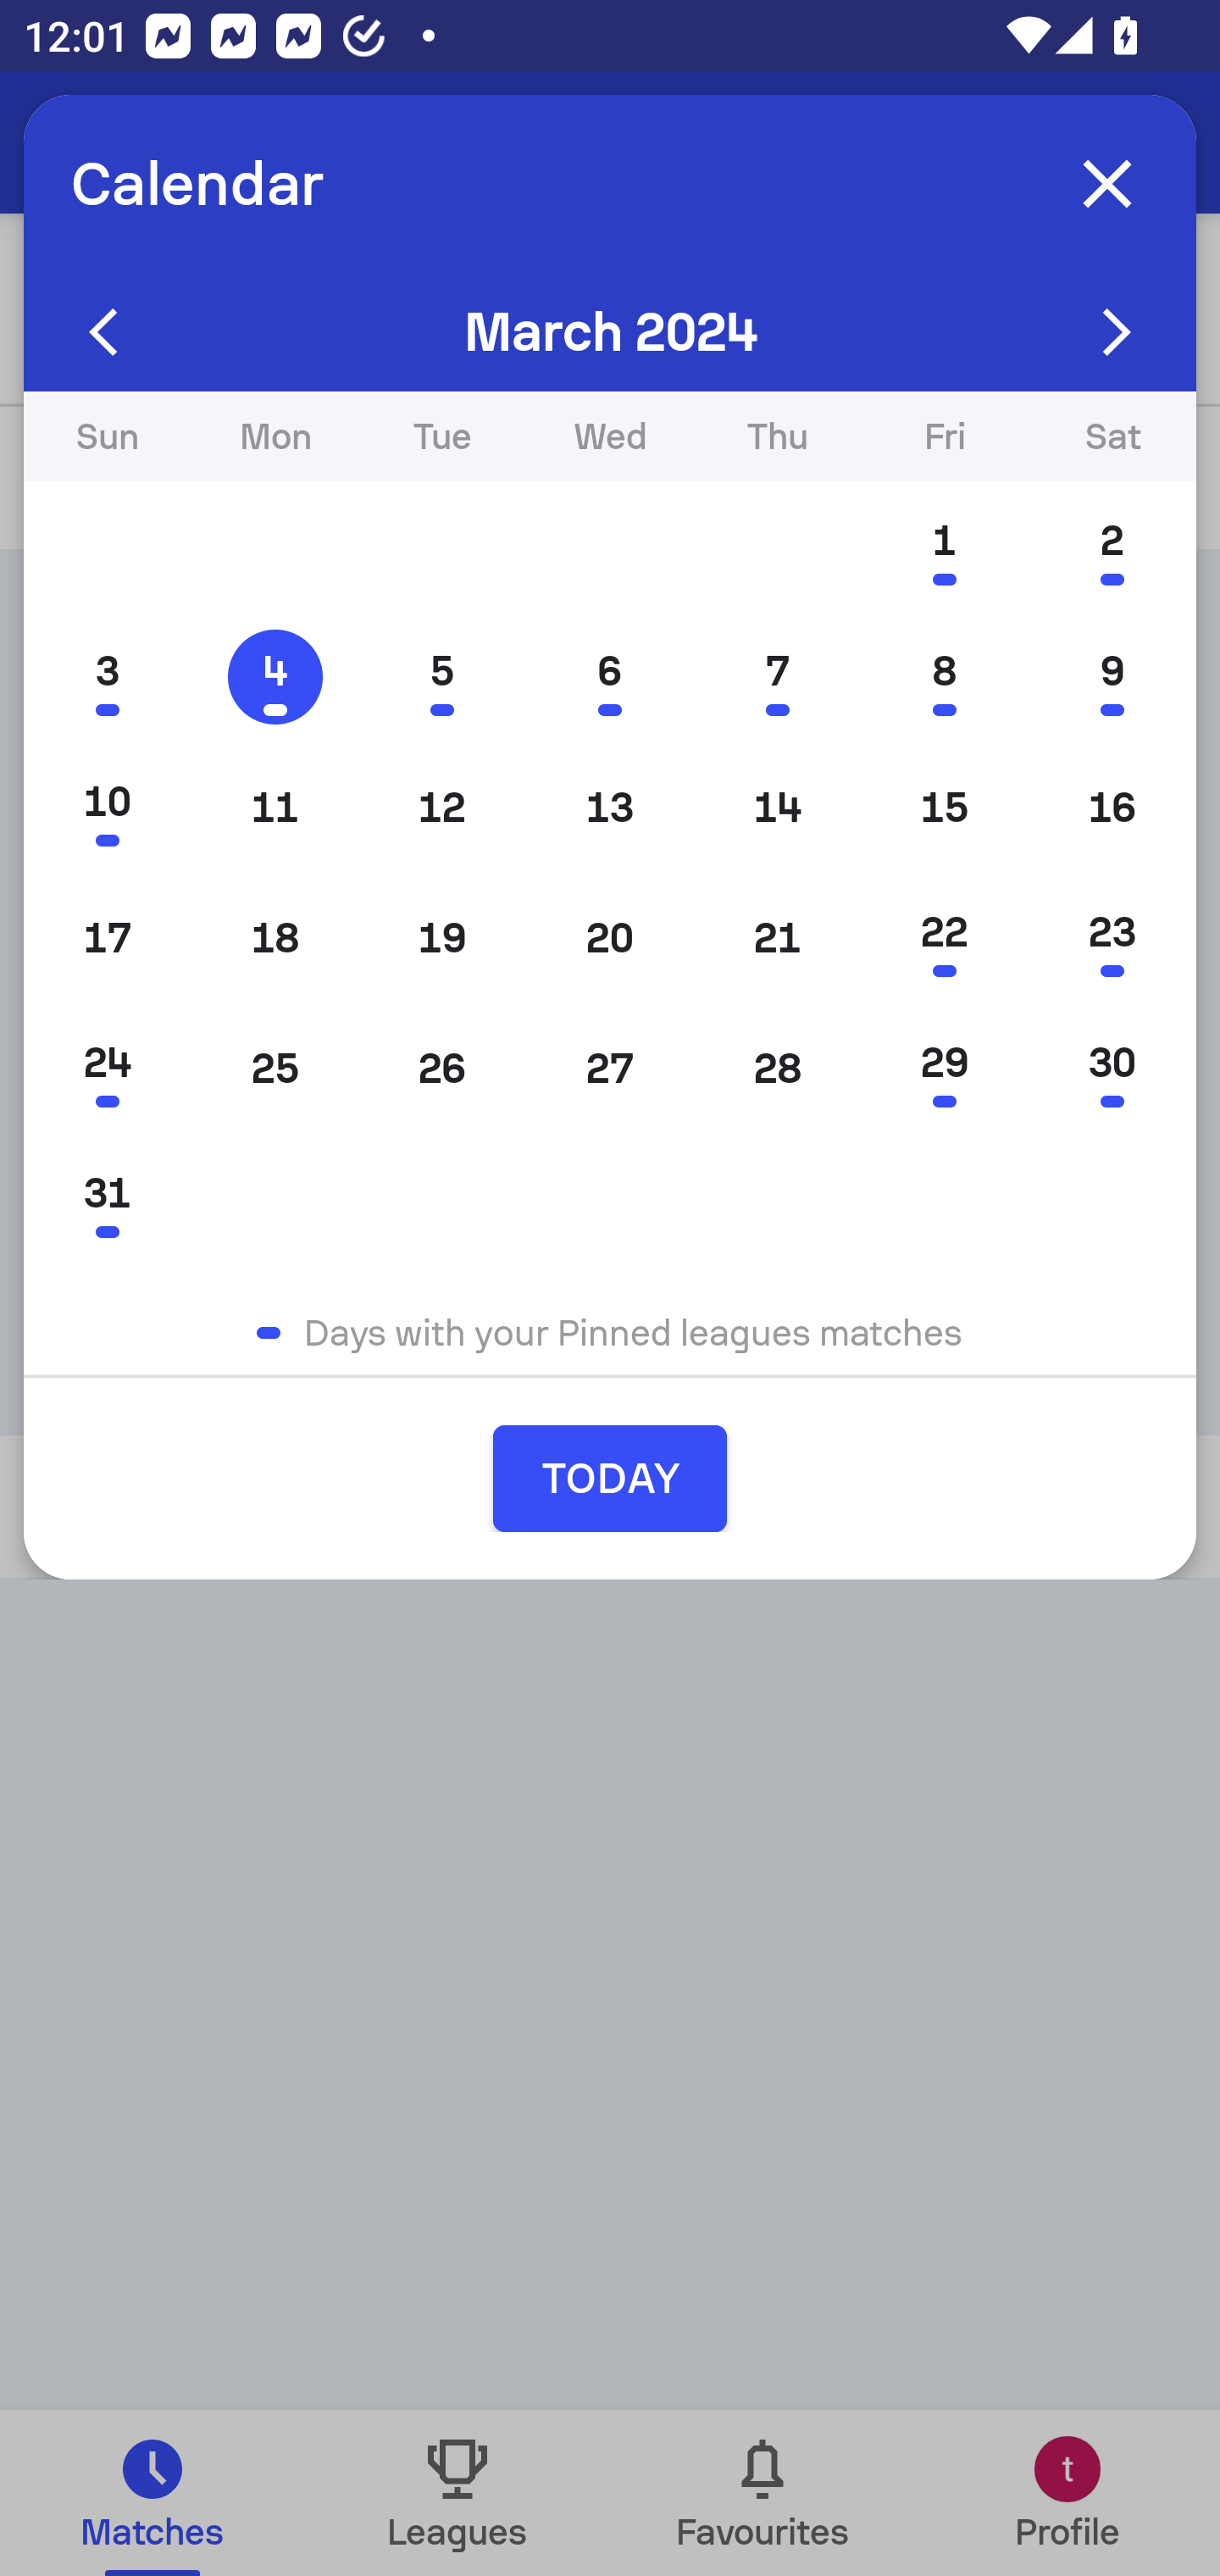  What do you see at coordinates (107, 1068) in the screenshot?
I see `24` at bounding box center [107, 1068].